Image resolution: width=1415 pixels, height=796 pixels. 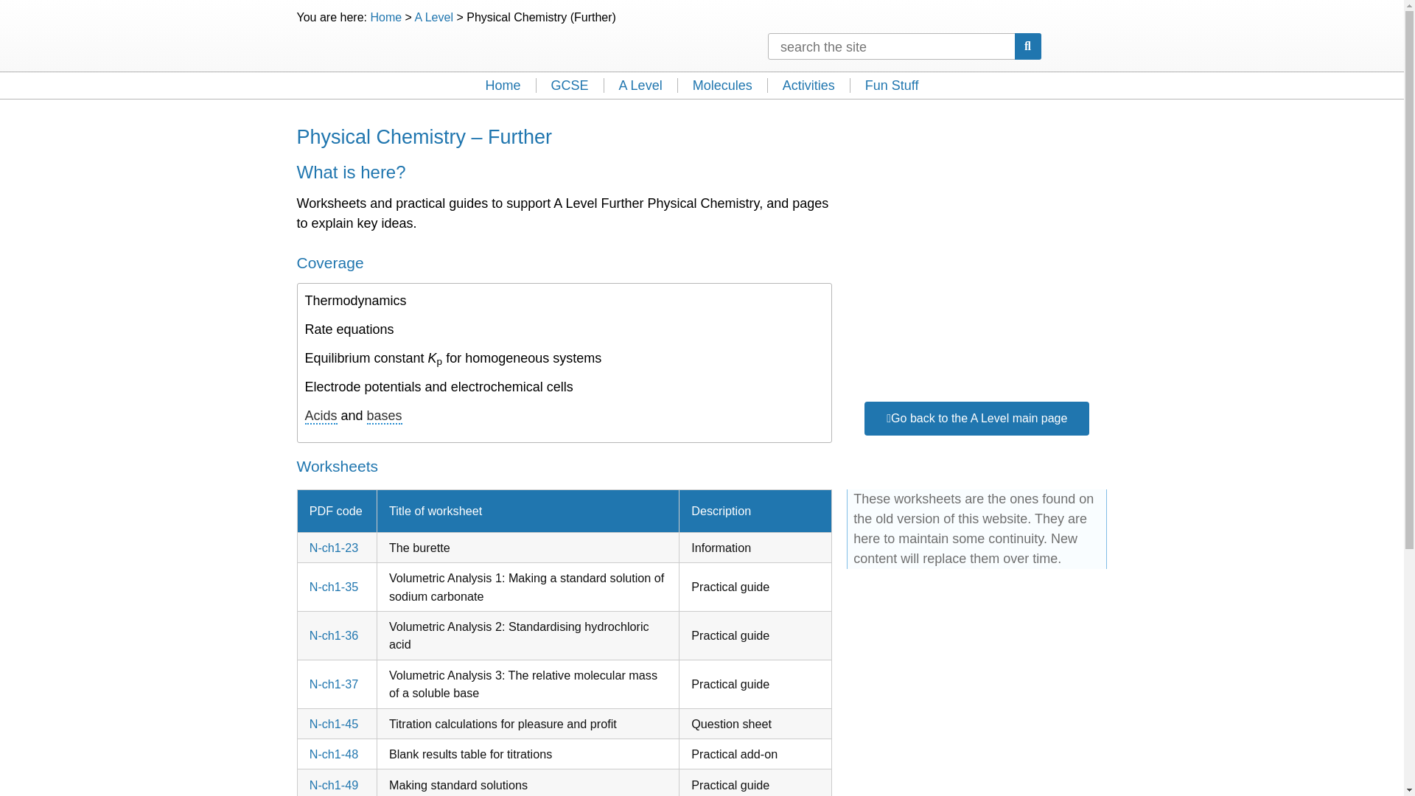 What do you see at coordinates (321, 416) in the screenshot?
I see `Glossary: acid` at bounding box center [321, 416].